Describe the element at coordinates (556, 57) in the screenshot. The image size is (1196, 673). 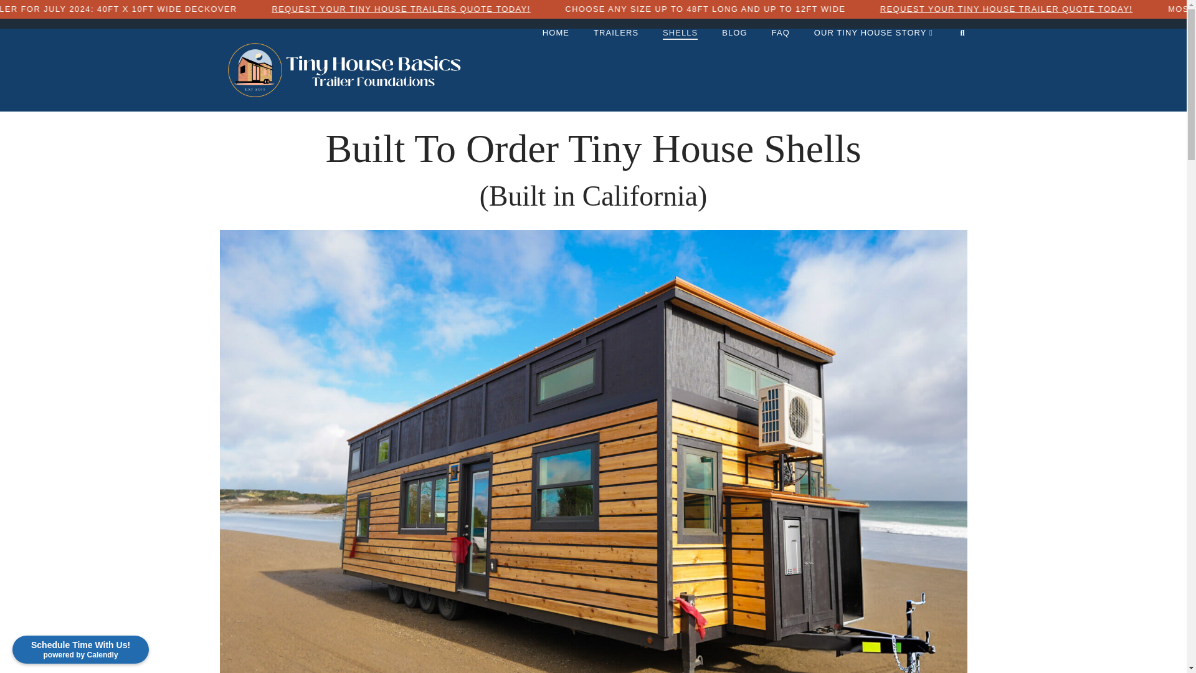
I see `HOME` at that location.